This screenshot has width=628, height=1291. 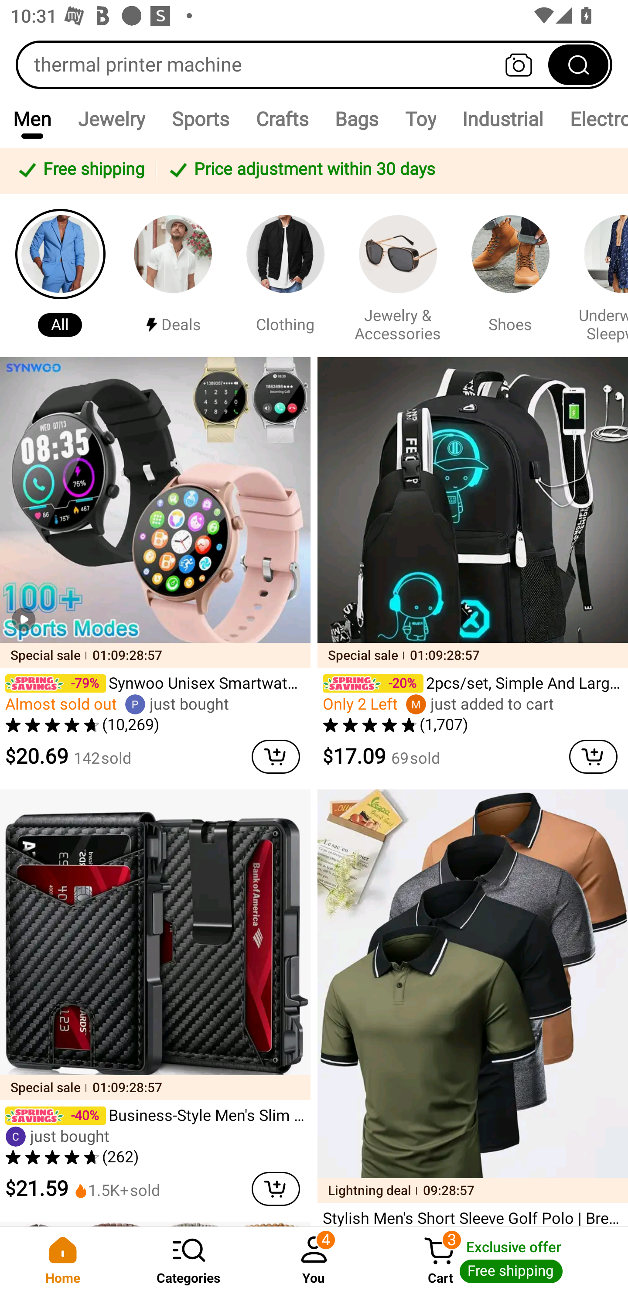 What do you see at coordinates (502, 119) in the screenshot?
I see `Industrial` at bounding box center [502, 119].